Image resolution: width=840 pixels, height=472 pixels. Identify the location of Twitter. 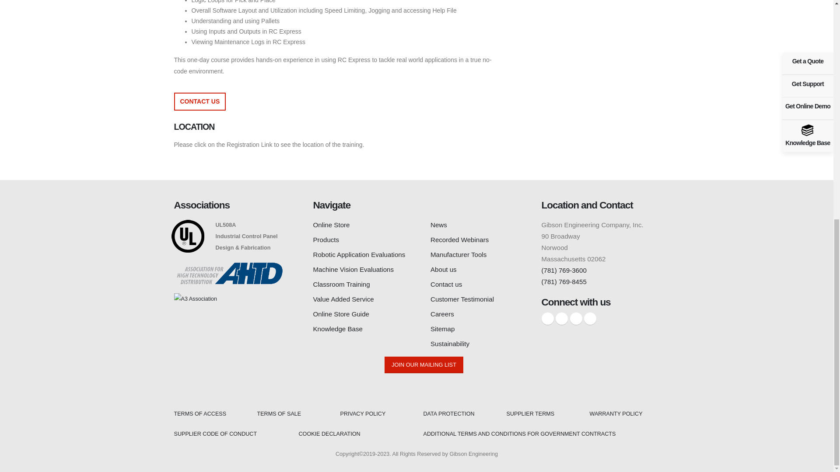
(561, 318).